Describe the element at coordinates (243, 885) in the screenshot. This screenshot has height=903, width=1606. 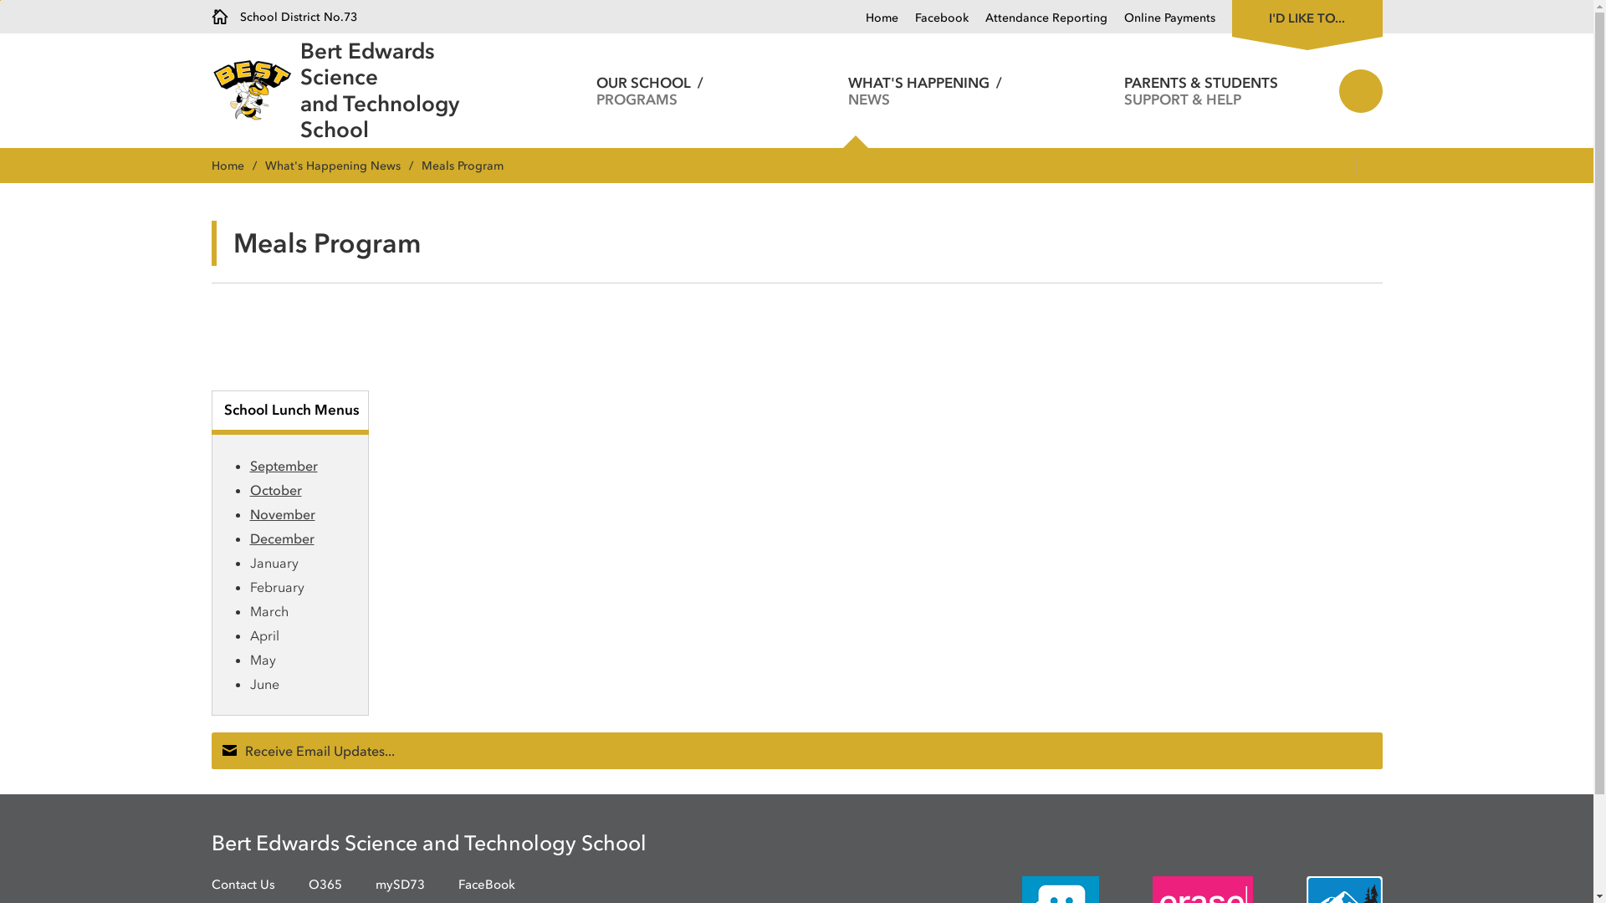
I see `Contact Us` at that location.